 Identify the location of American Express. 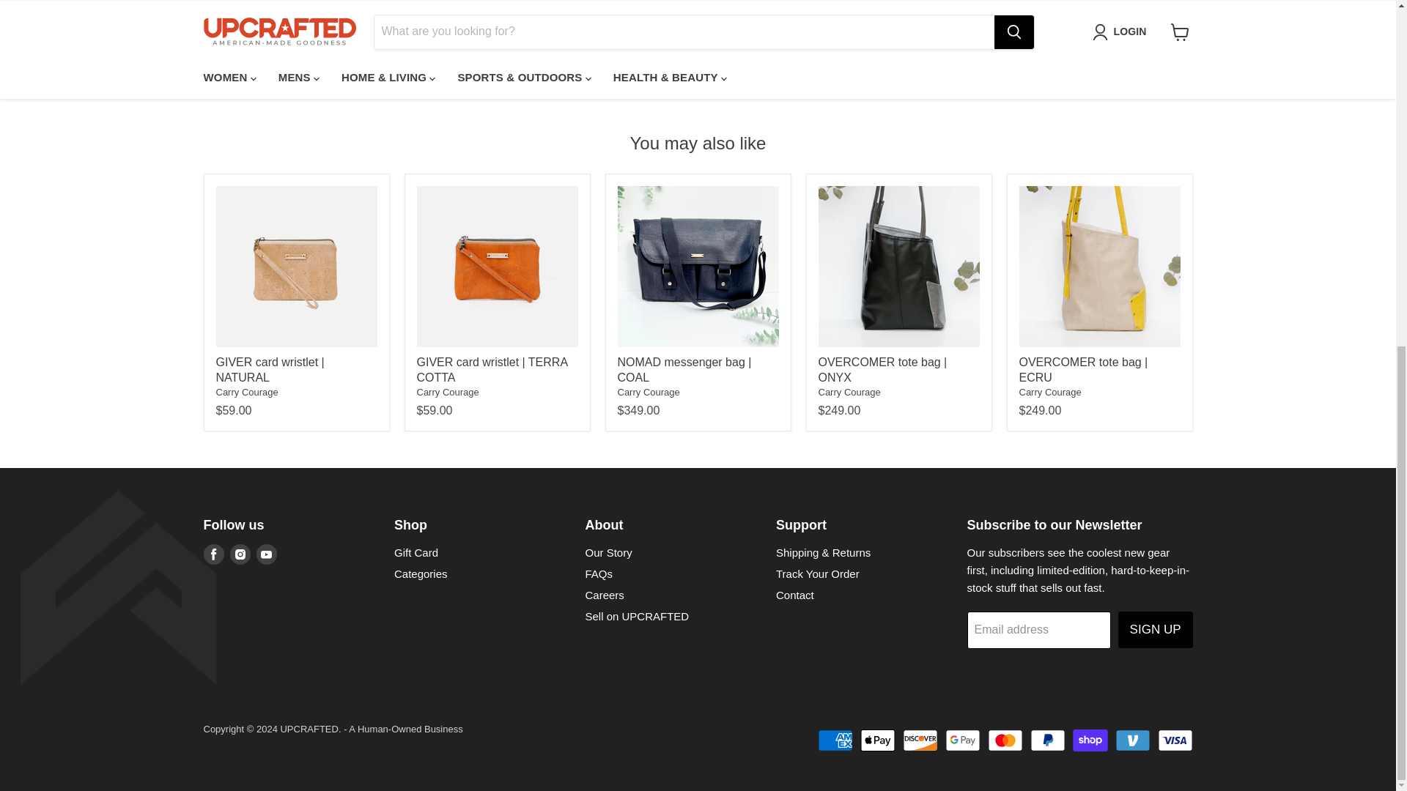
(835, 740).